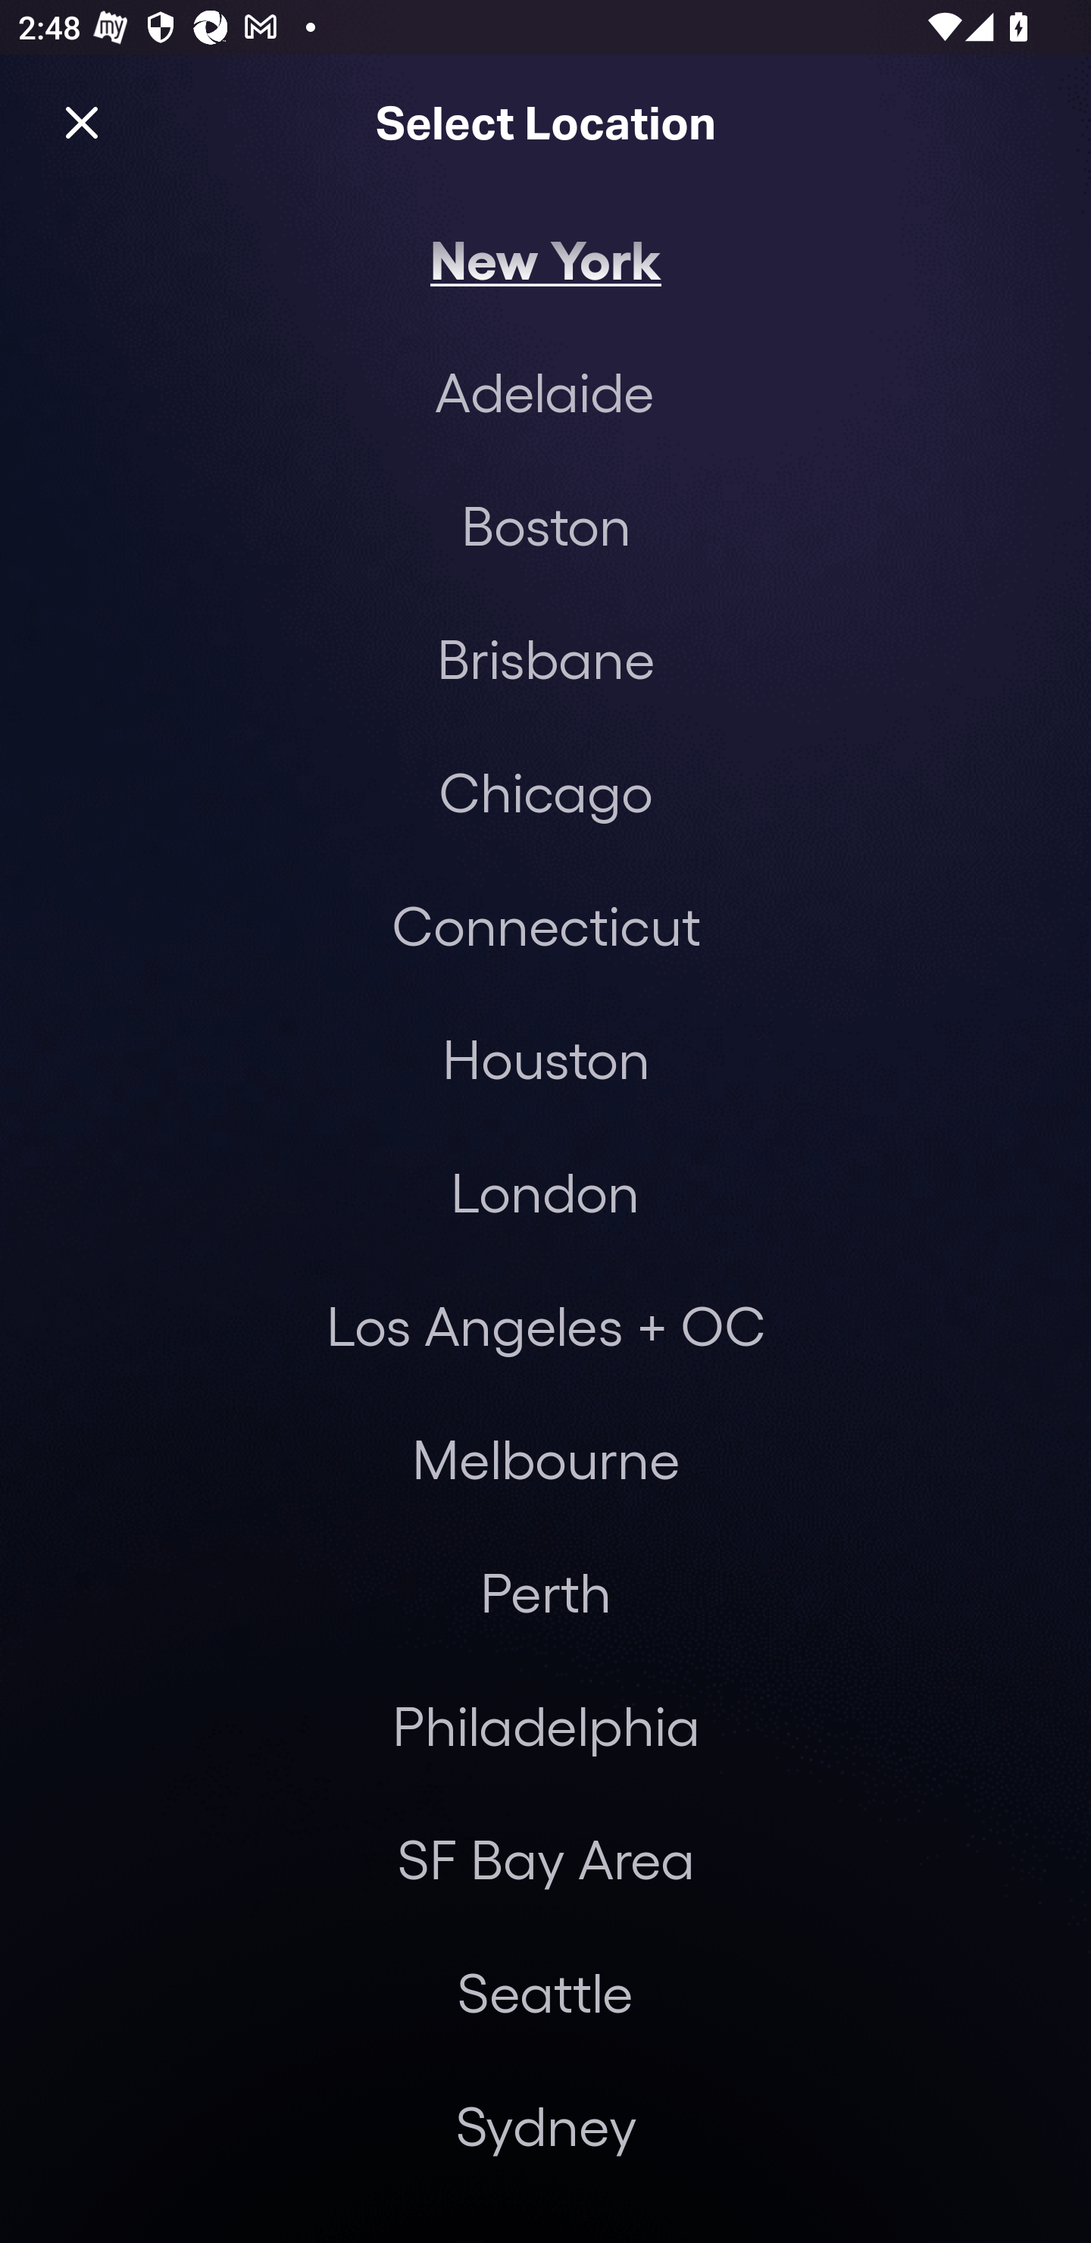  What do you see at coordinates (545, 524) in the screenshot?
I see `Boston` at bounding box center [545, 524].